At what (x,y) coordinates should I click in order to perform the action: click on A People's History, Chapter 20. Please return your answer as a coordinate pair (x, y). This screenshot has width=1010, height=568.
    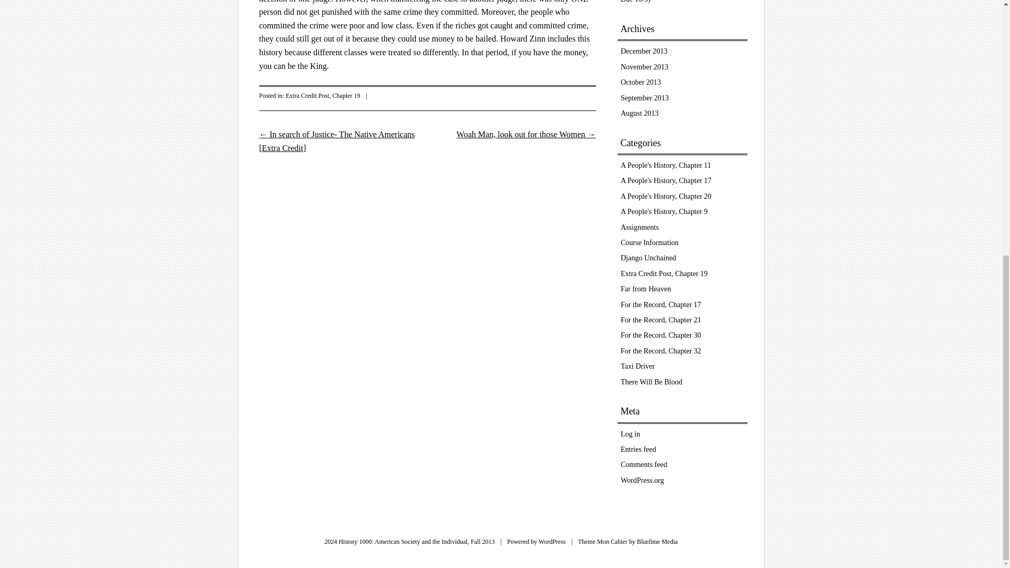
    Looking at the image, I should click on (666, 197).